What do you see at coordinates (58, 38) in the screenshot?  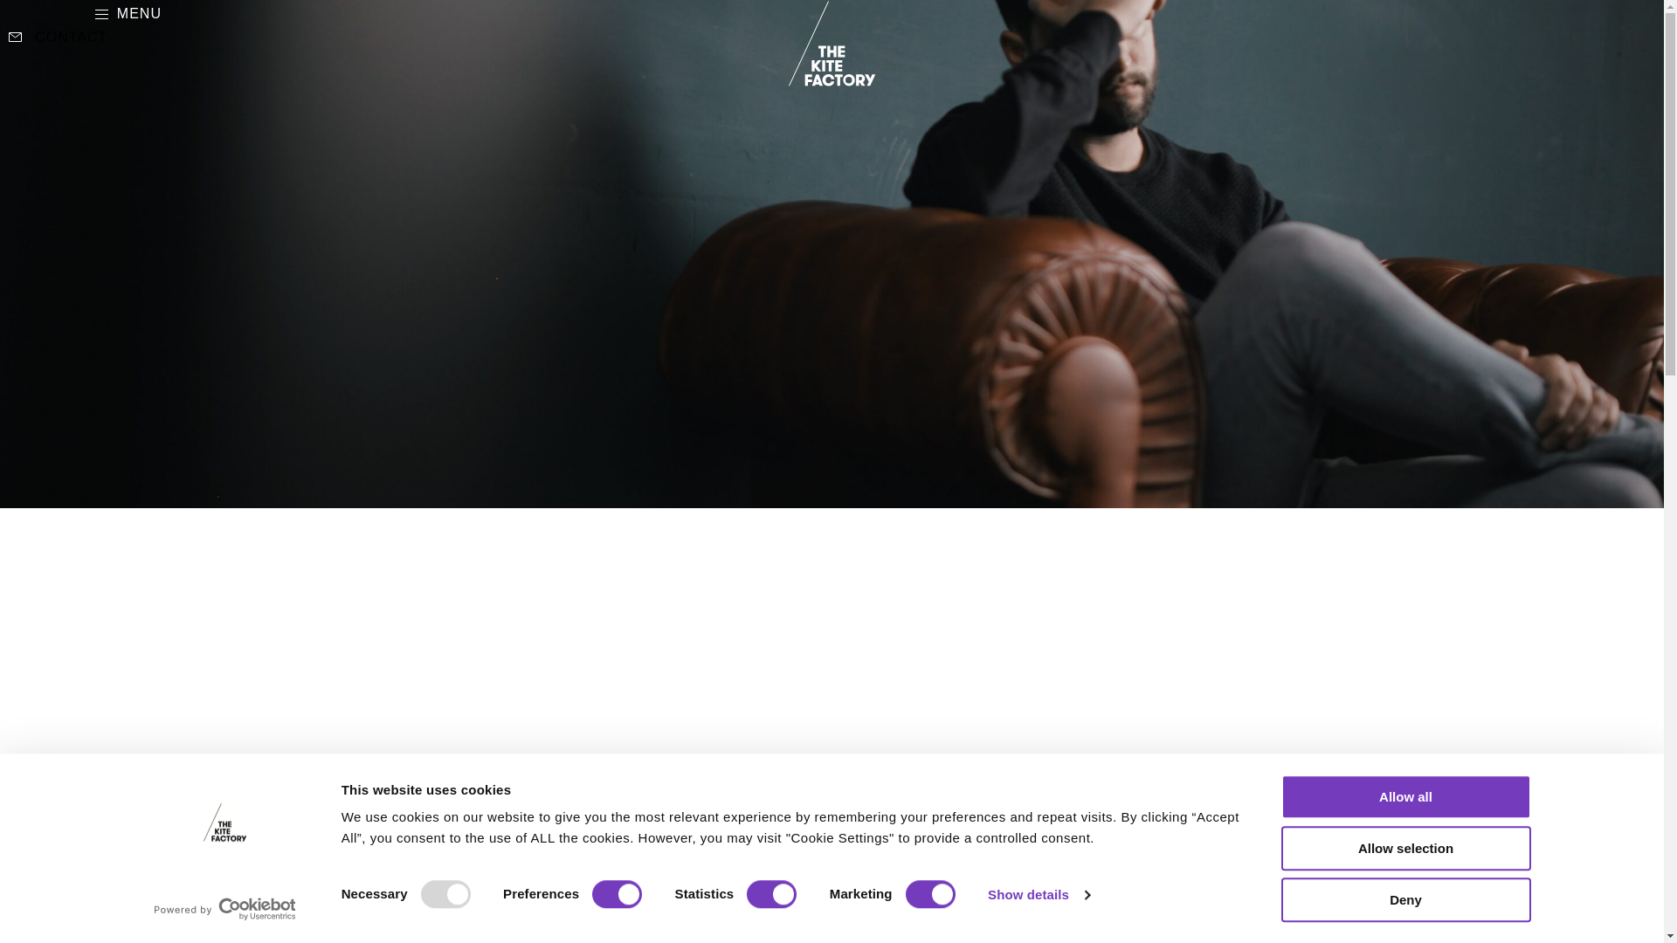 I see `Contact` at bounding box center [58, 38].